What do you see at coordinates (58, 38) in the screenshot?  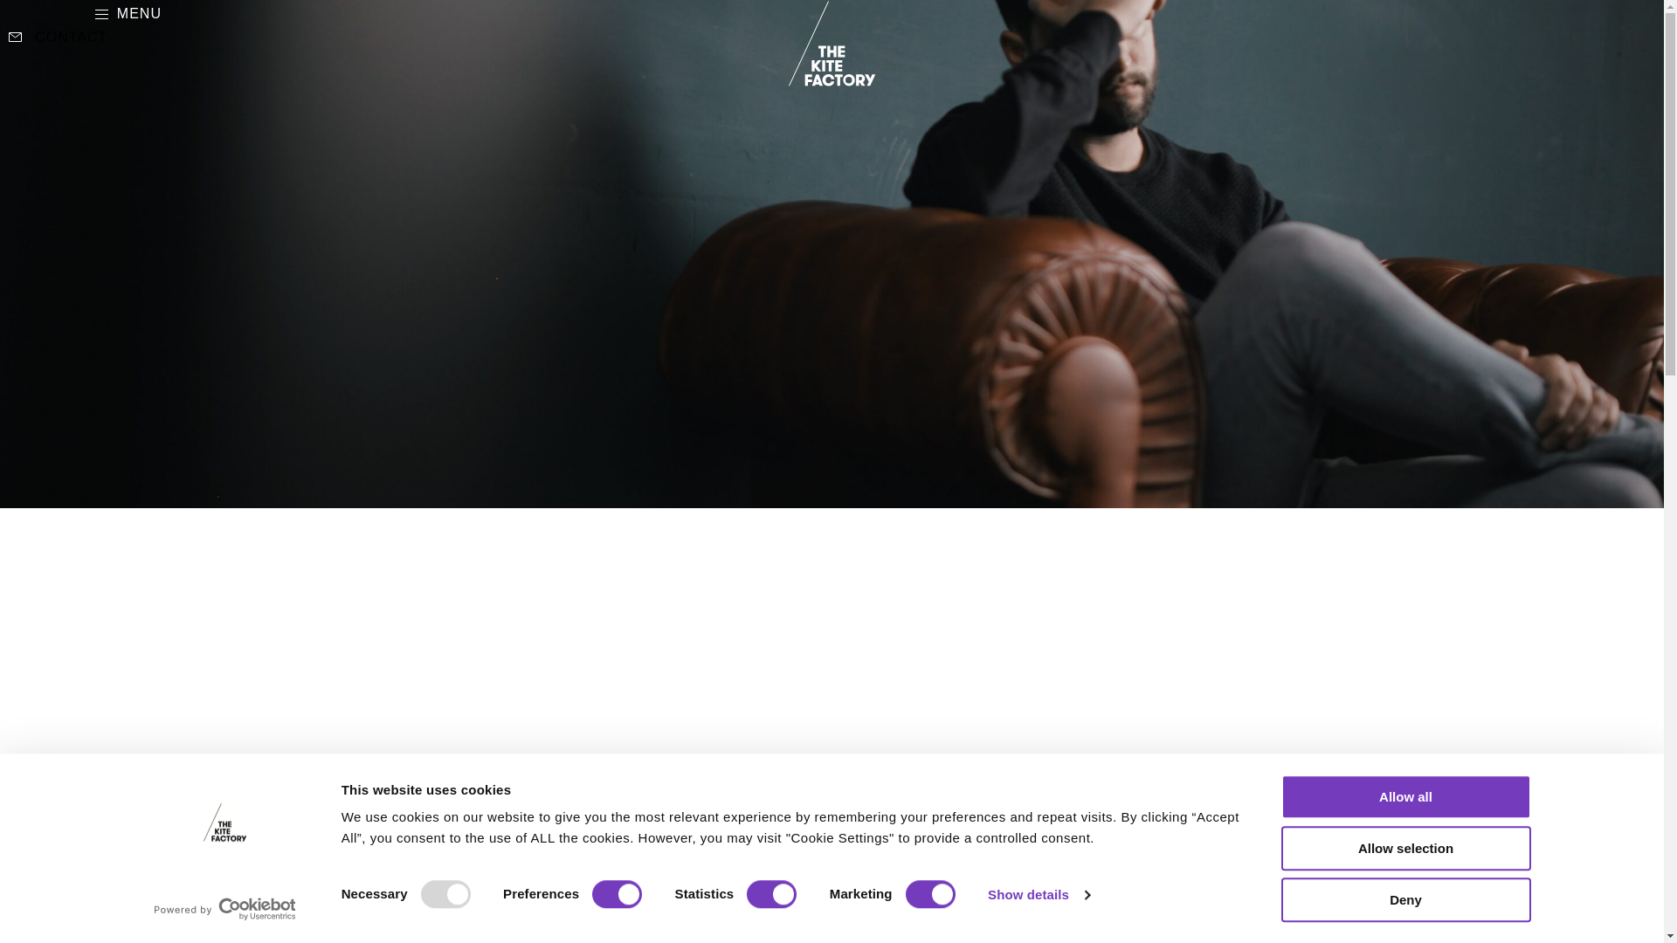 I see `Contact` at bounding box center [58, 38].